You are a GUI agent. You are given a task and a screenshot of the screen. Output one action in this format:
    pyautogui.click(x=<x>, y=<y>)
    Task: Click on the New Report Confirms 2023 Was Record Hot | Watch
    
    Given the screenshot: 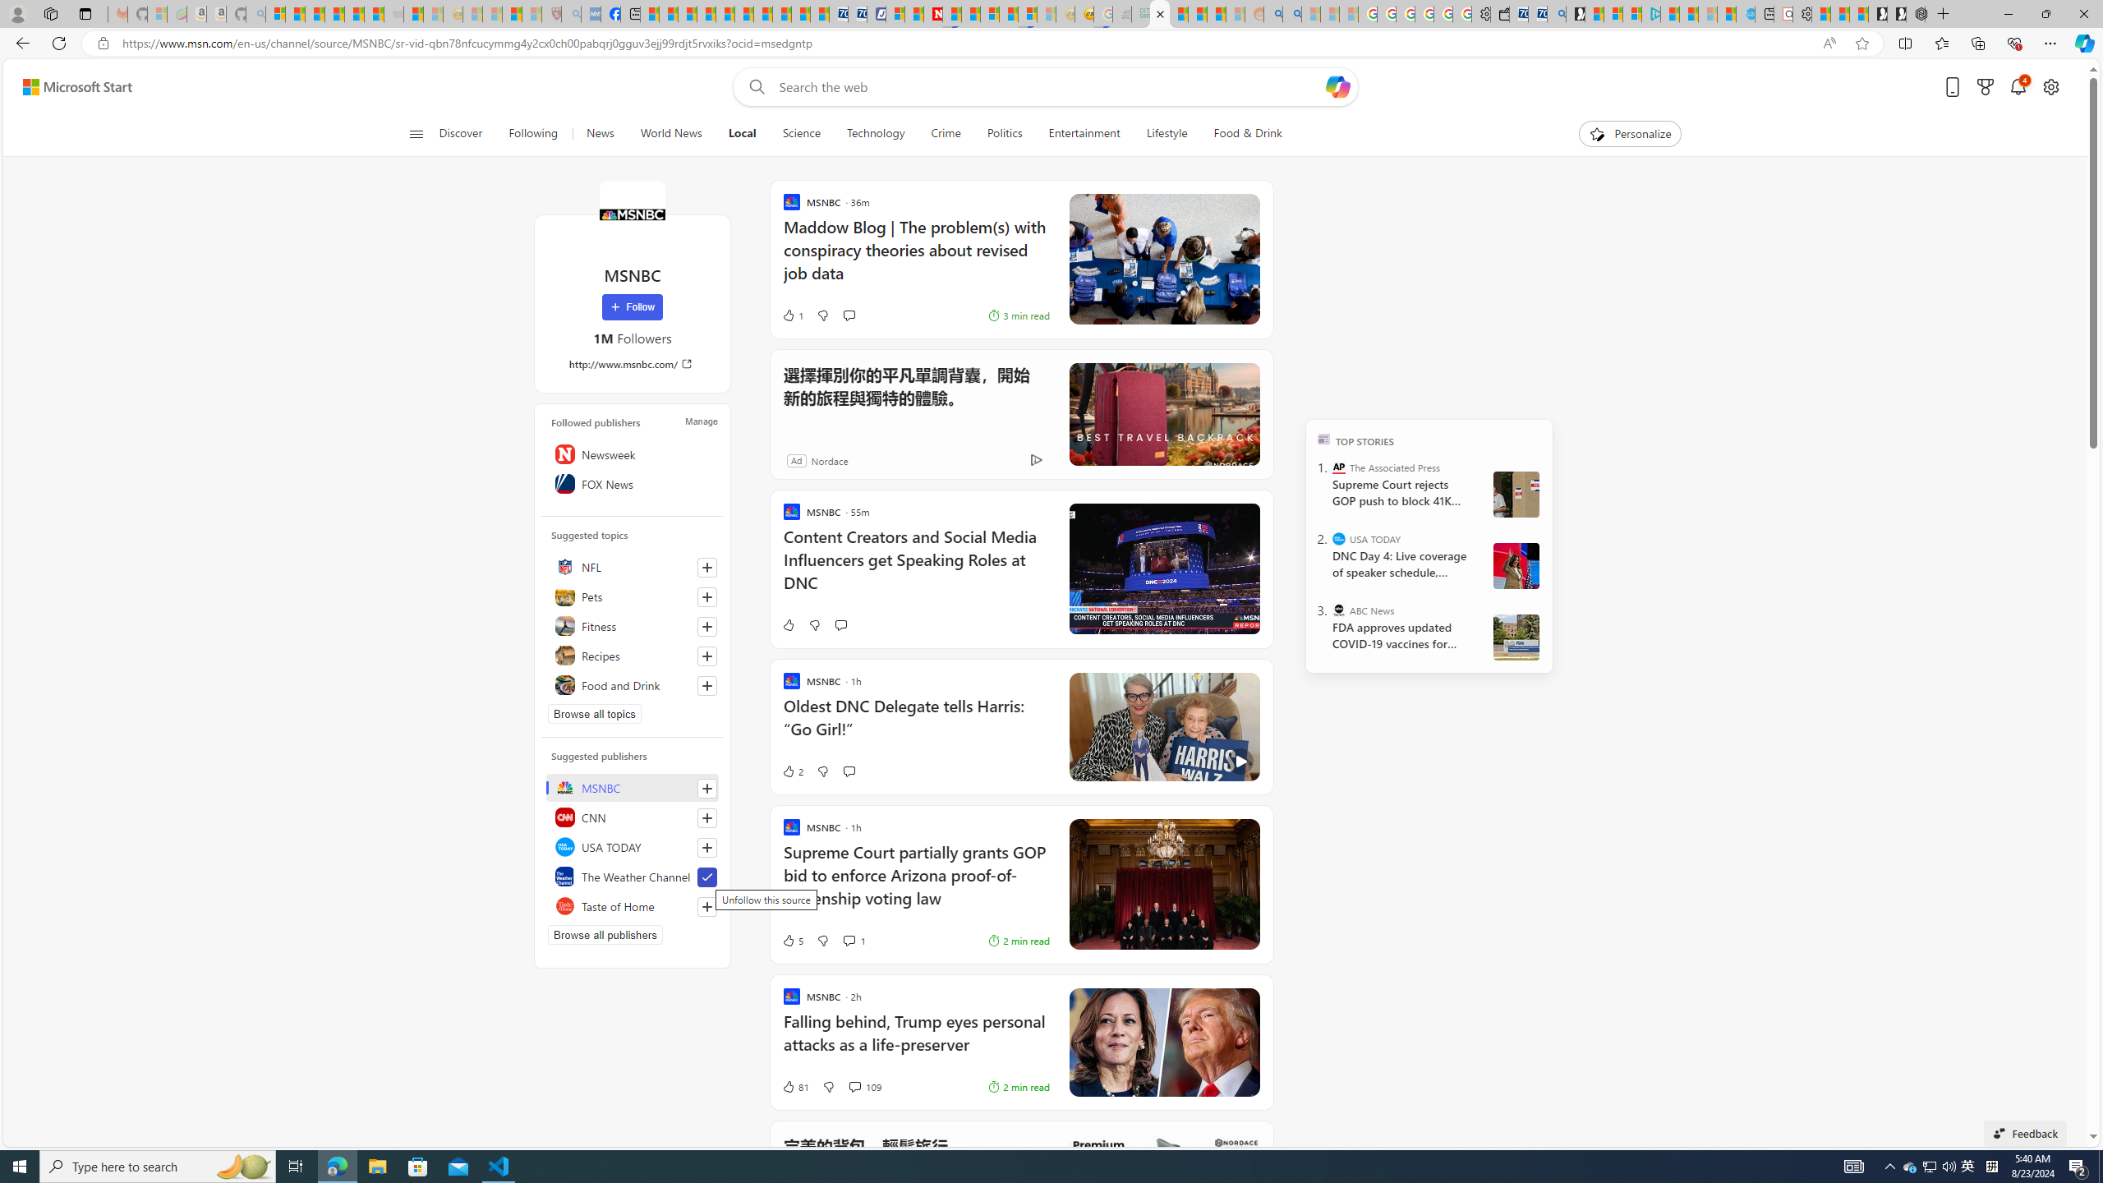 What is the action you would take?
    pyautogui.click(x=355, y=14)
    